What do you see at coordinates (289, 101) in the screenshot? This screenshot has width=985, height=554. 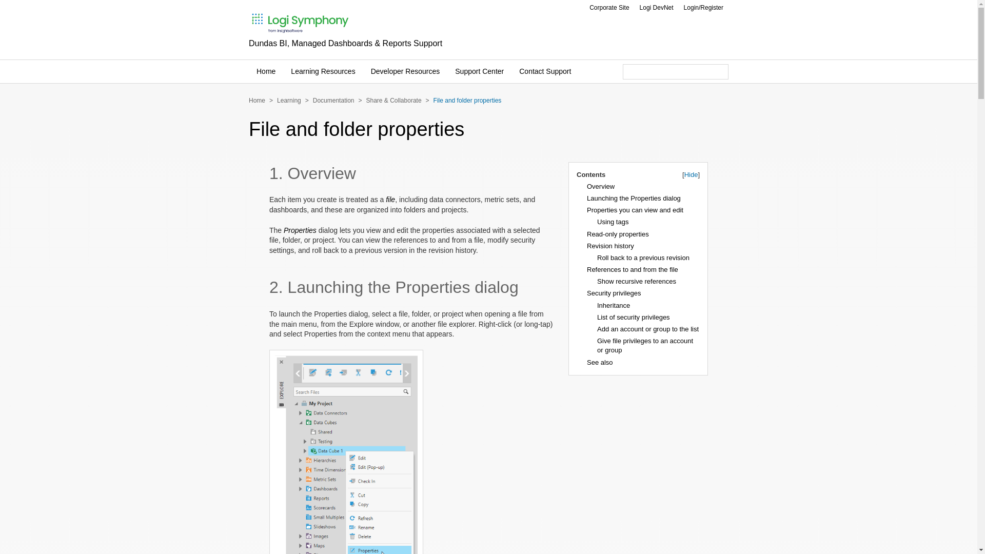 I see `Learning` at bounding box center [289, 101].